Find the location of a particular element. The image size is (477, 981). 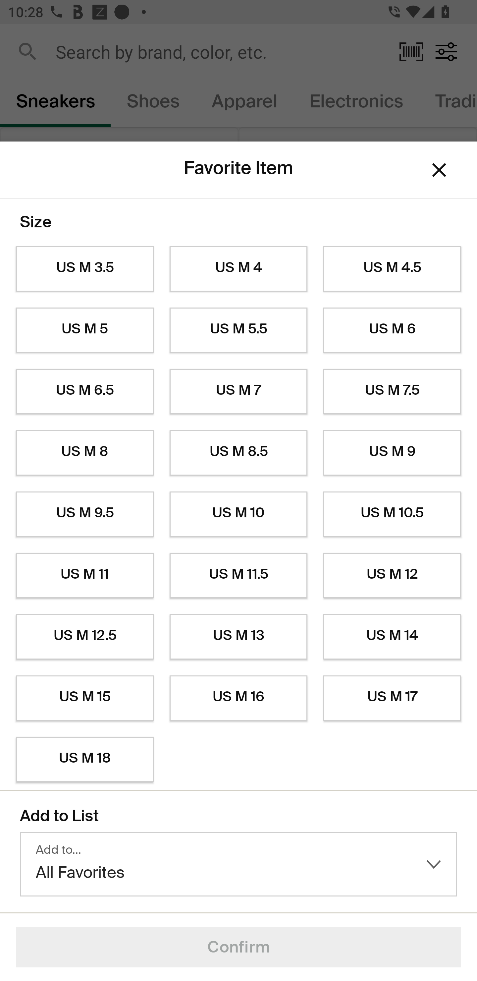

US M 3.5 is located at coordinates (84, 269).